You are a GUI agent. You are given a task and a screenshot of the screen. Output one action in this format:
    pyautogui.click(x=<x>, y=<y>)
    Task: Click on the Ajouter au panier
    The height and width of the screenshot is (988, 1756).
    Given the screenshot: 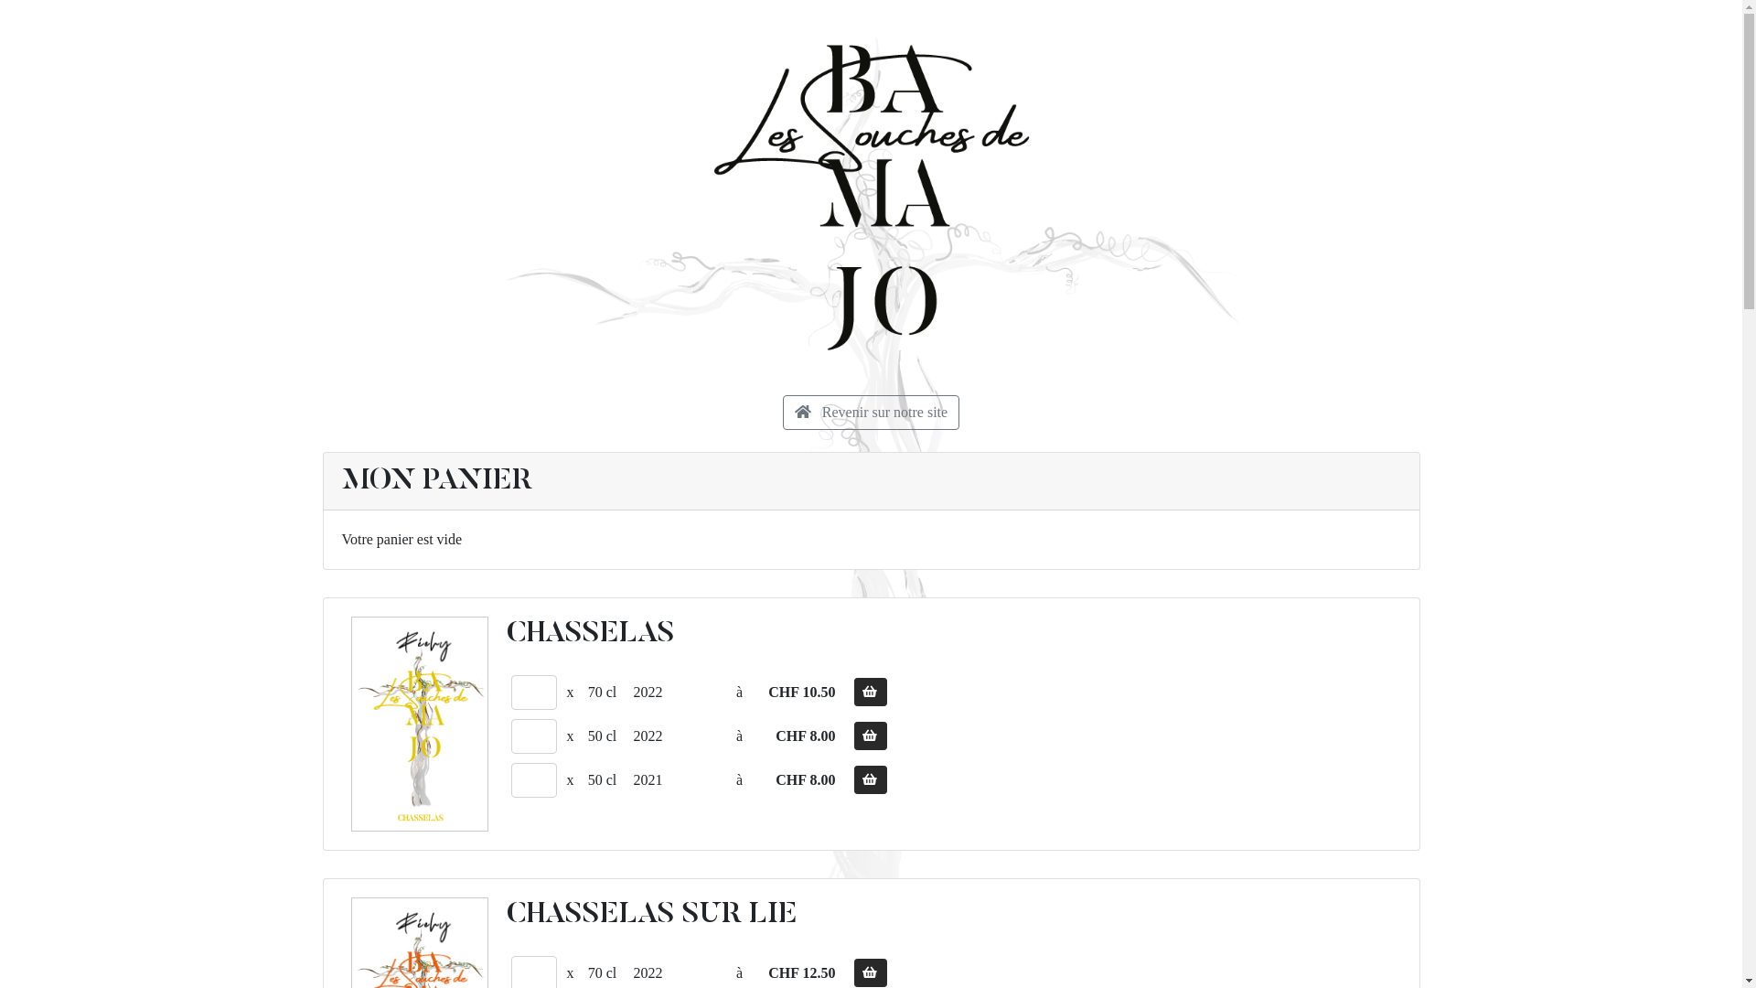 What is the action you would take?
    pyautogui.click(x=871, y=692)
    